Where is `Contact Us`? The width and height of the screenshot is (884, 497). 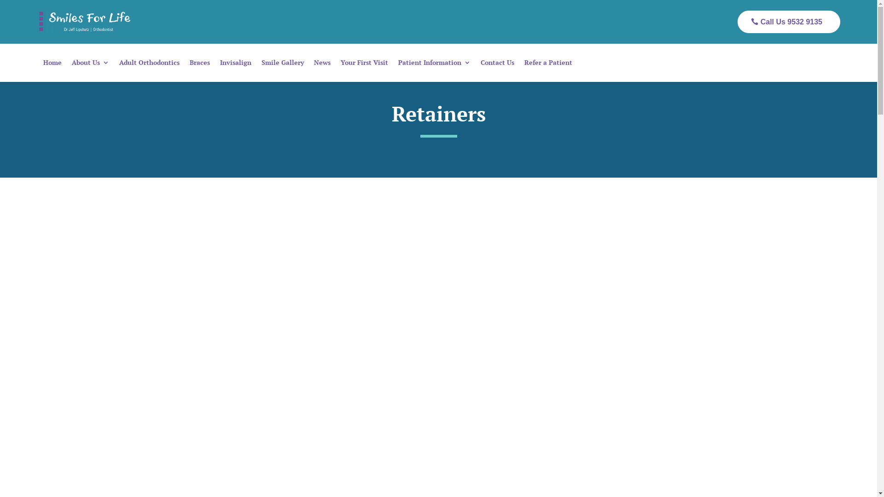 Contact Us is located at coordinates (497, 64).